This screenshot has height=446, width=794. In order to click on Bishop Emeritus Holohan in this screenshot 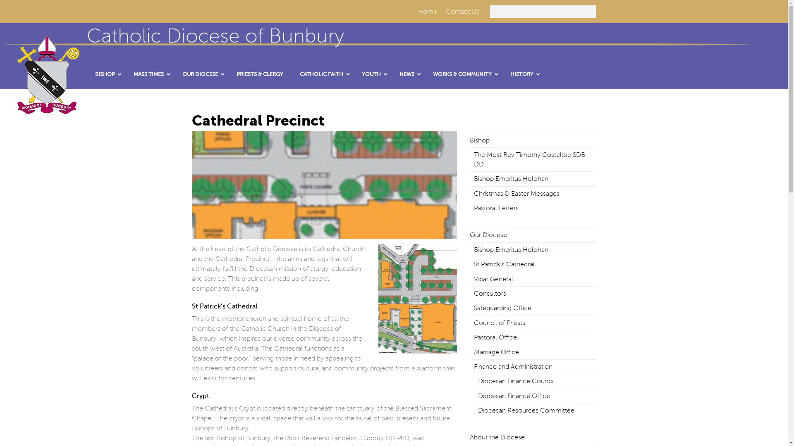, I will do `click(511, 179)`.